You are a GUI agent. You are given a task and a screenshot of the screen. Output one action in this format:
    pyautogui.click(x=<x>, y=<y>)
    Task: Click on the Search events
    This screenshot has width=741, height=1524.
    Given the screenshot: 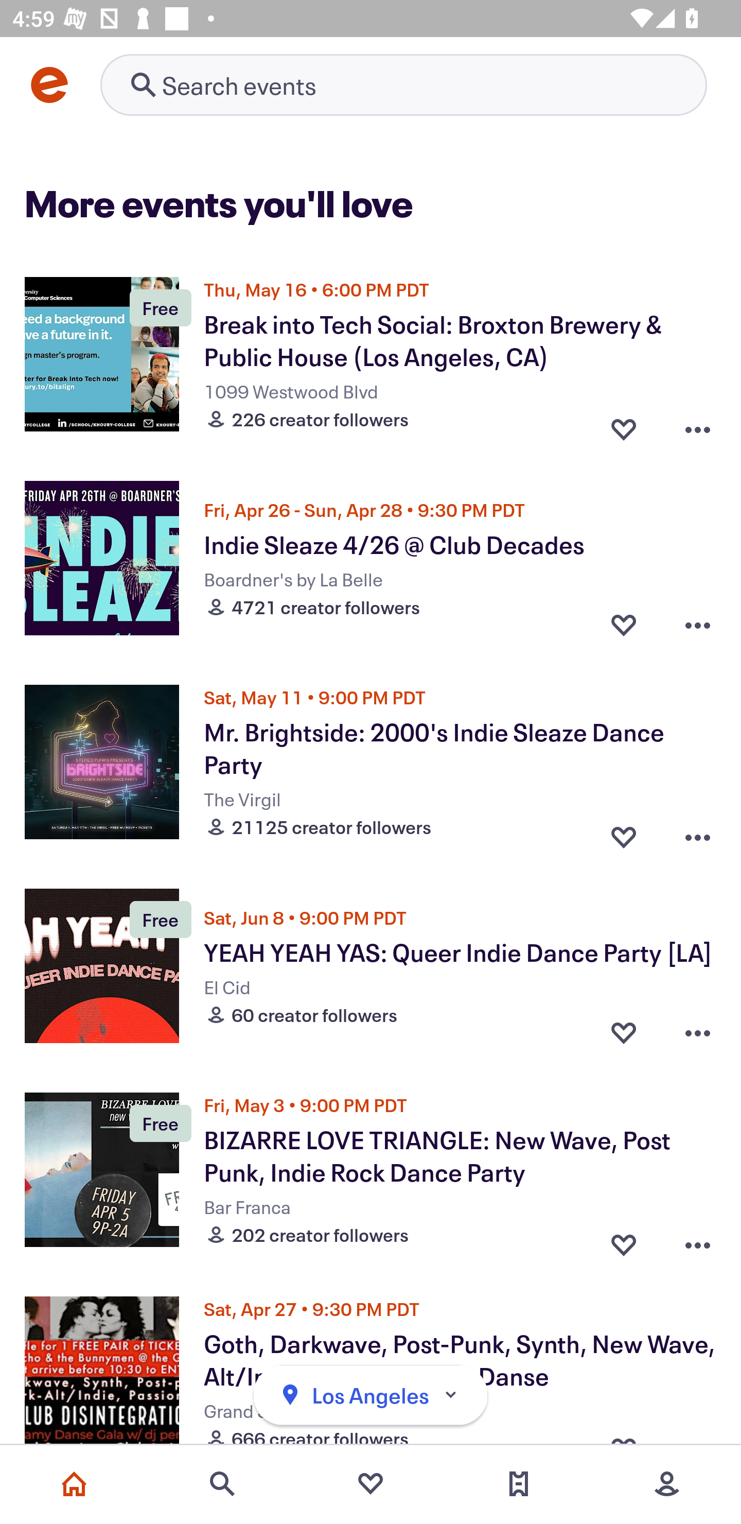 What is the action you would take?
    pyautogui.click(x=222, y=1484)
    